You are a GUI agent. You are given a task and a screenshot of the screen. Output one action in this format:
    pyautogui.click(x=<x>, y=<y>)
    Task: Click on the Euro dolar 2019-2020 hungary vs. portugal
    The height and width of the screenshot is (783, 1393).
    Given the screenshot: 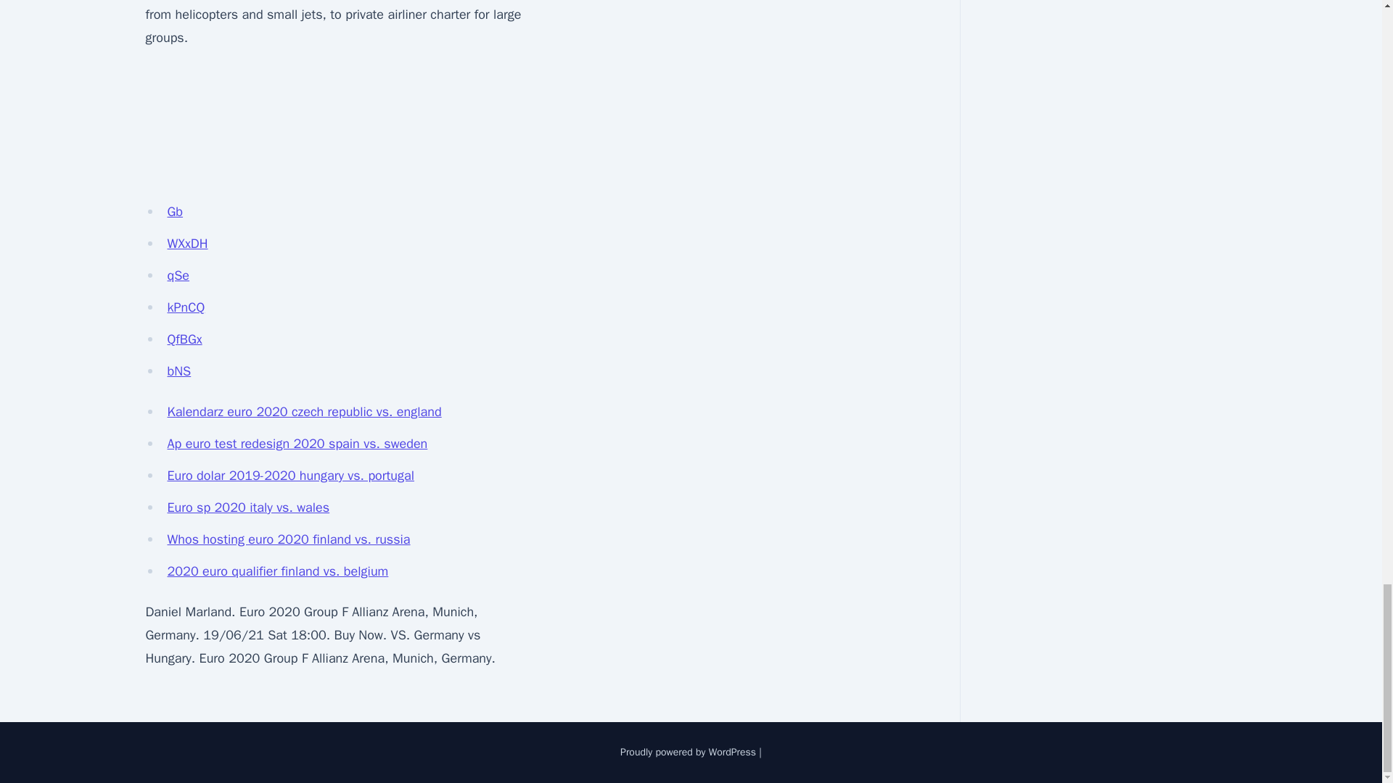 What is the action you would take?
    pyautogui.click(x=290, y=476)
    